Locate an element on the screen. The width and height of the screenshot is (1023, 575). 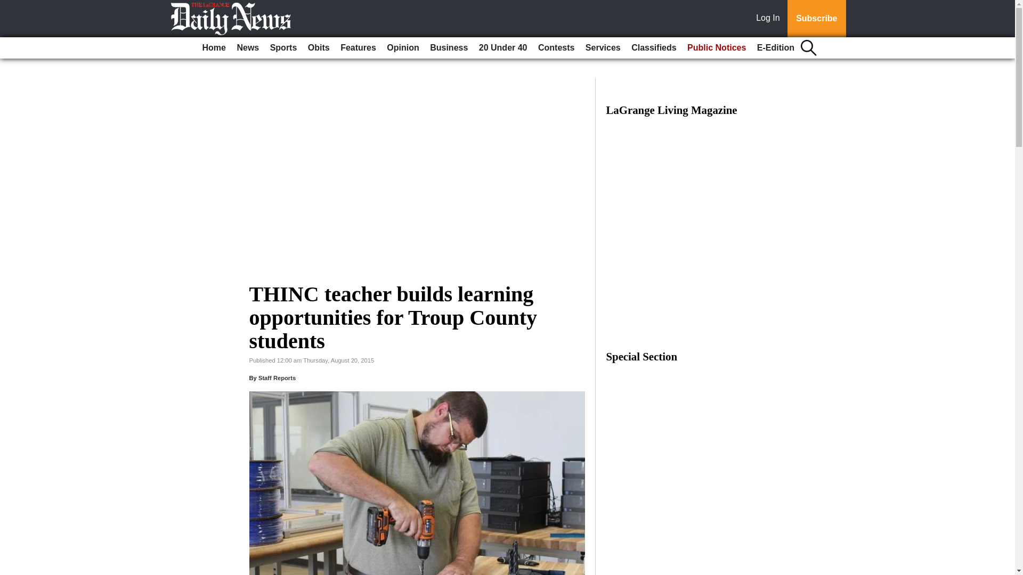
Classifieds is located at coordinates (653, 48).